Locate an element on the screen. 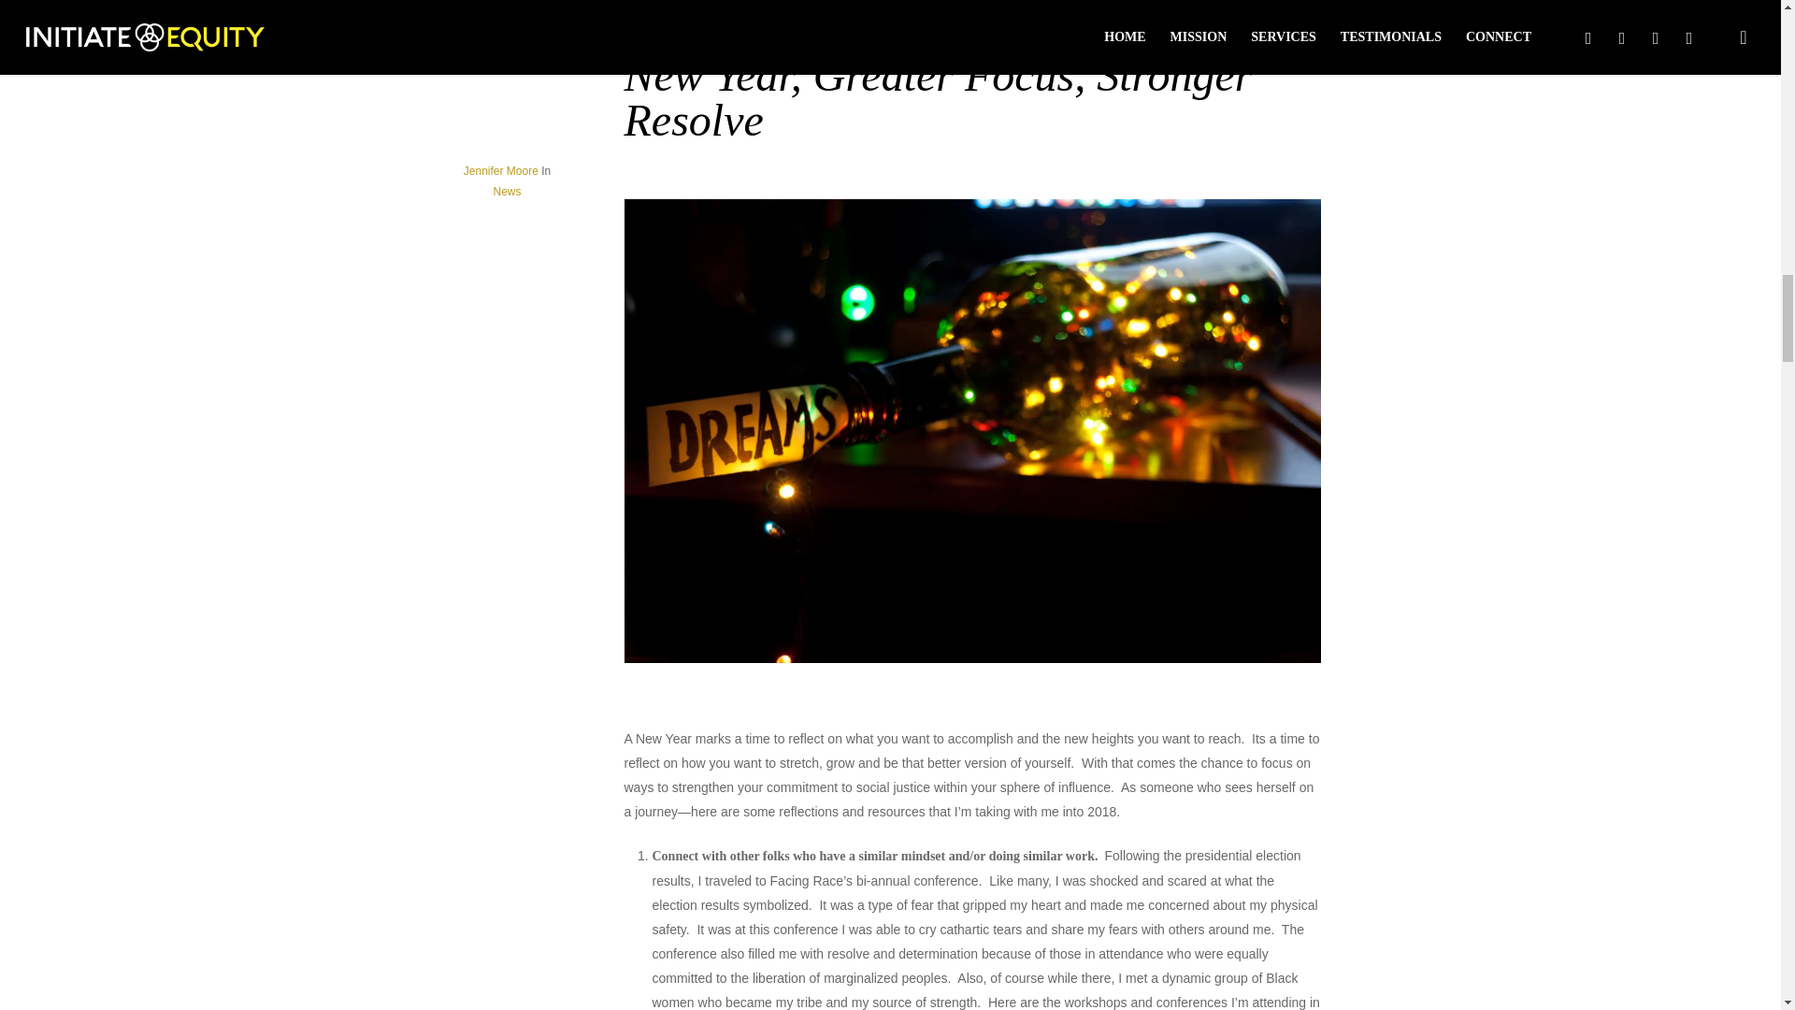  New Year, Greater Focus, Stronger Resolve is located at coordinates (939, 97).